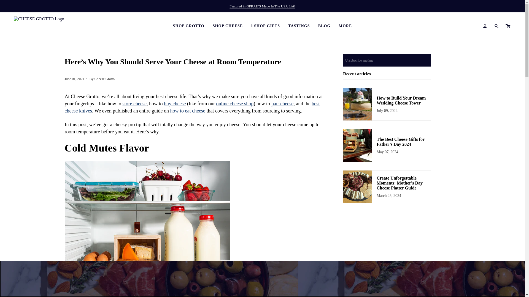 The width and height of the screenshot is (529, 297). What do you see at coordinates (262, 6) in the screenshot?
I see `Featured in OPRAH'S Made In The USA List!` at bounding box center [262, 6].